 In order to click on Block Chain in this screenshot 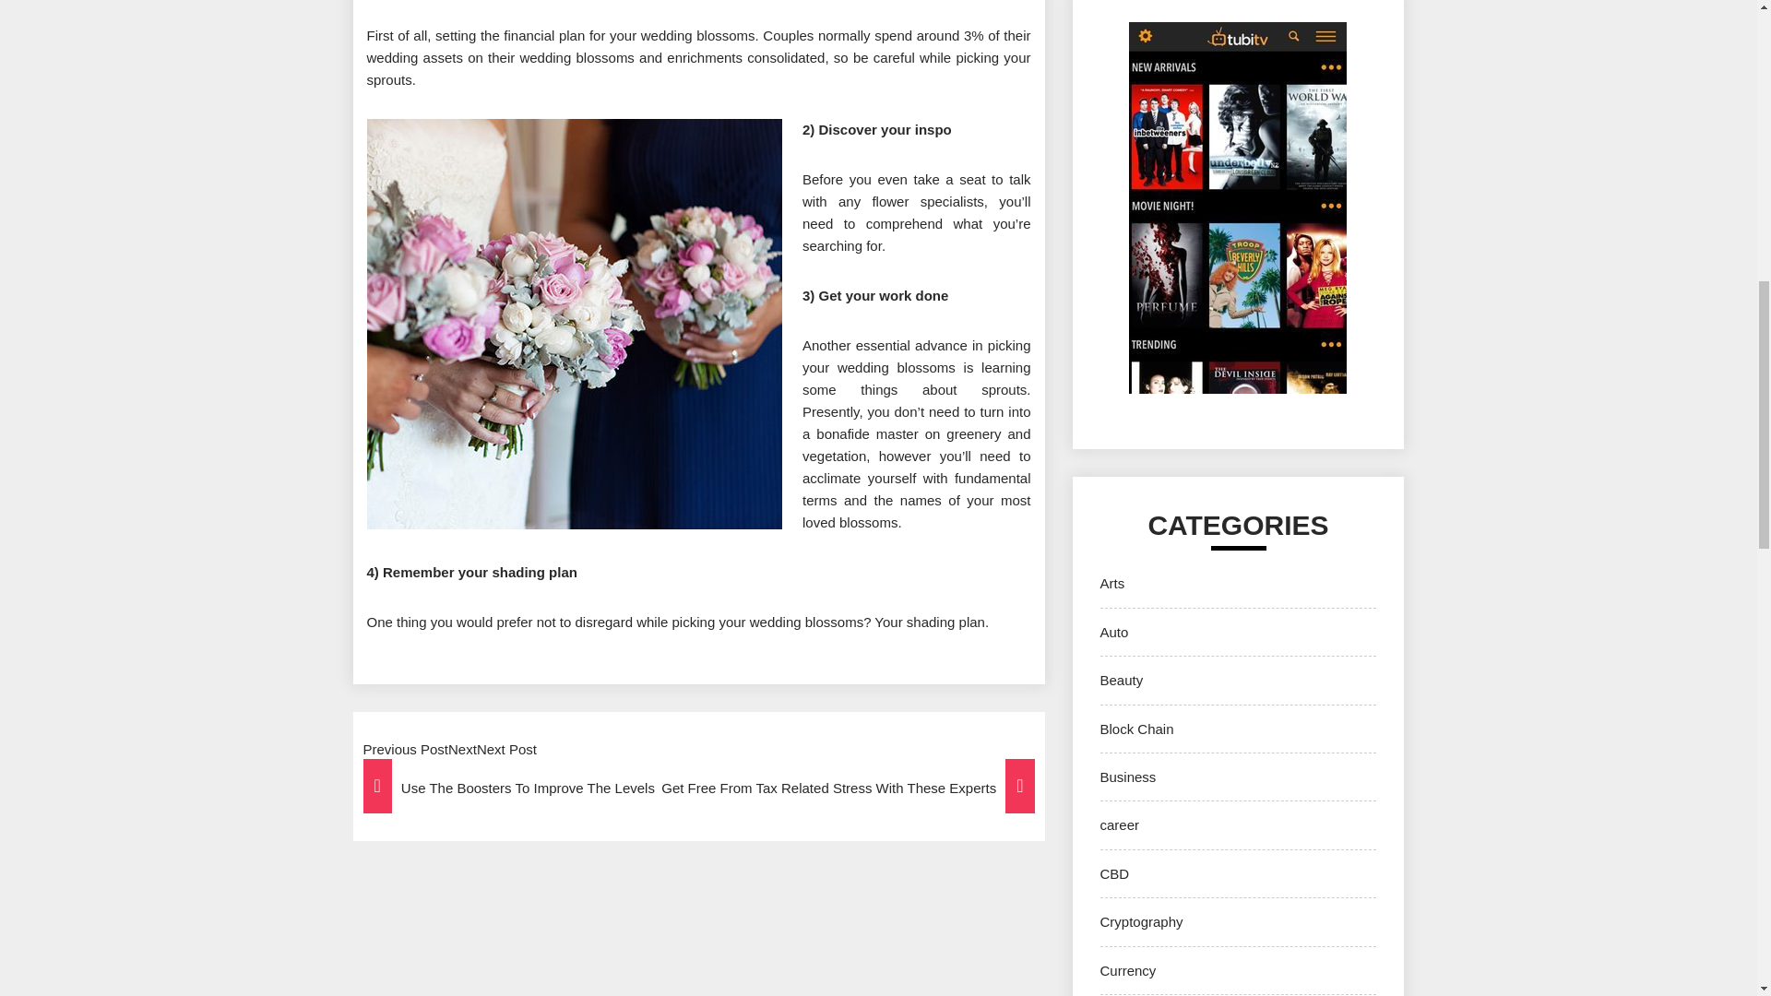, I will do `click(1136, 729)`.